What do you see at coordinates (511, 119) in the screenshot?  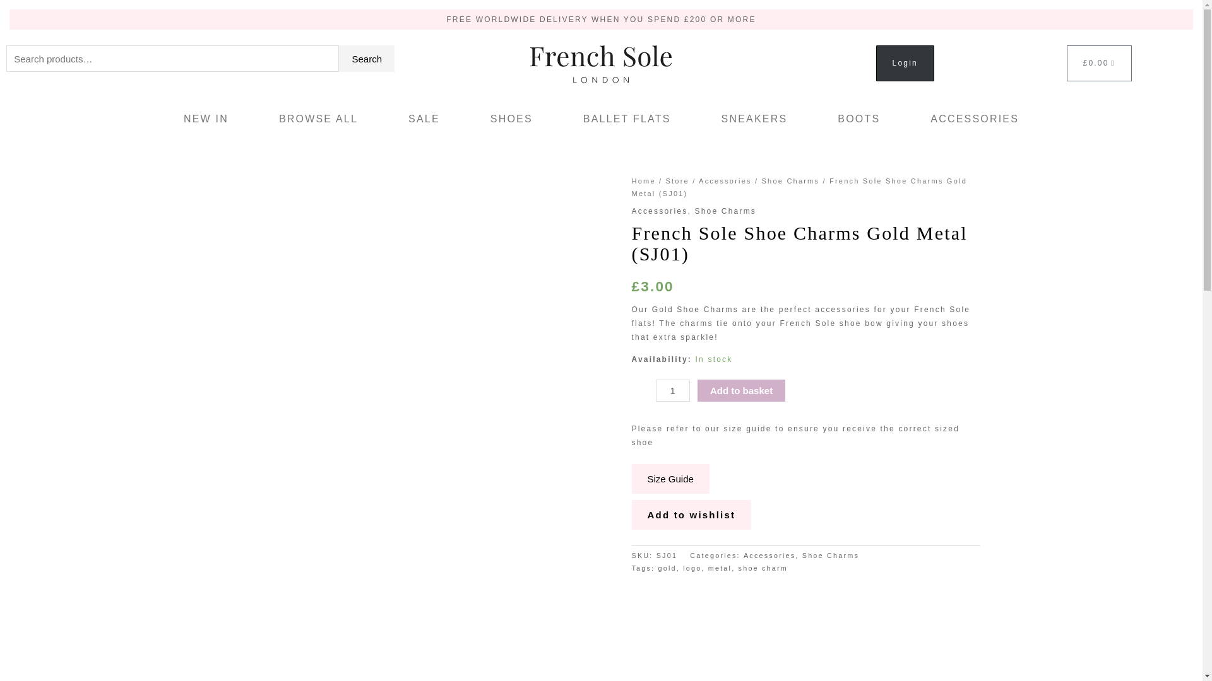 I see `SHOES` at bounding box center [511, 119].